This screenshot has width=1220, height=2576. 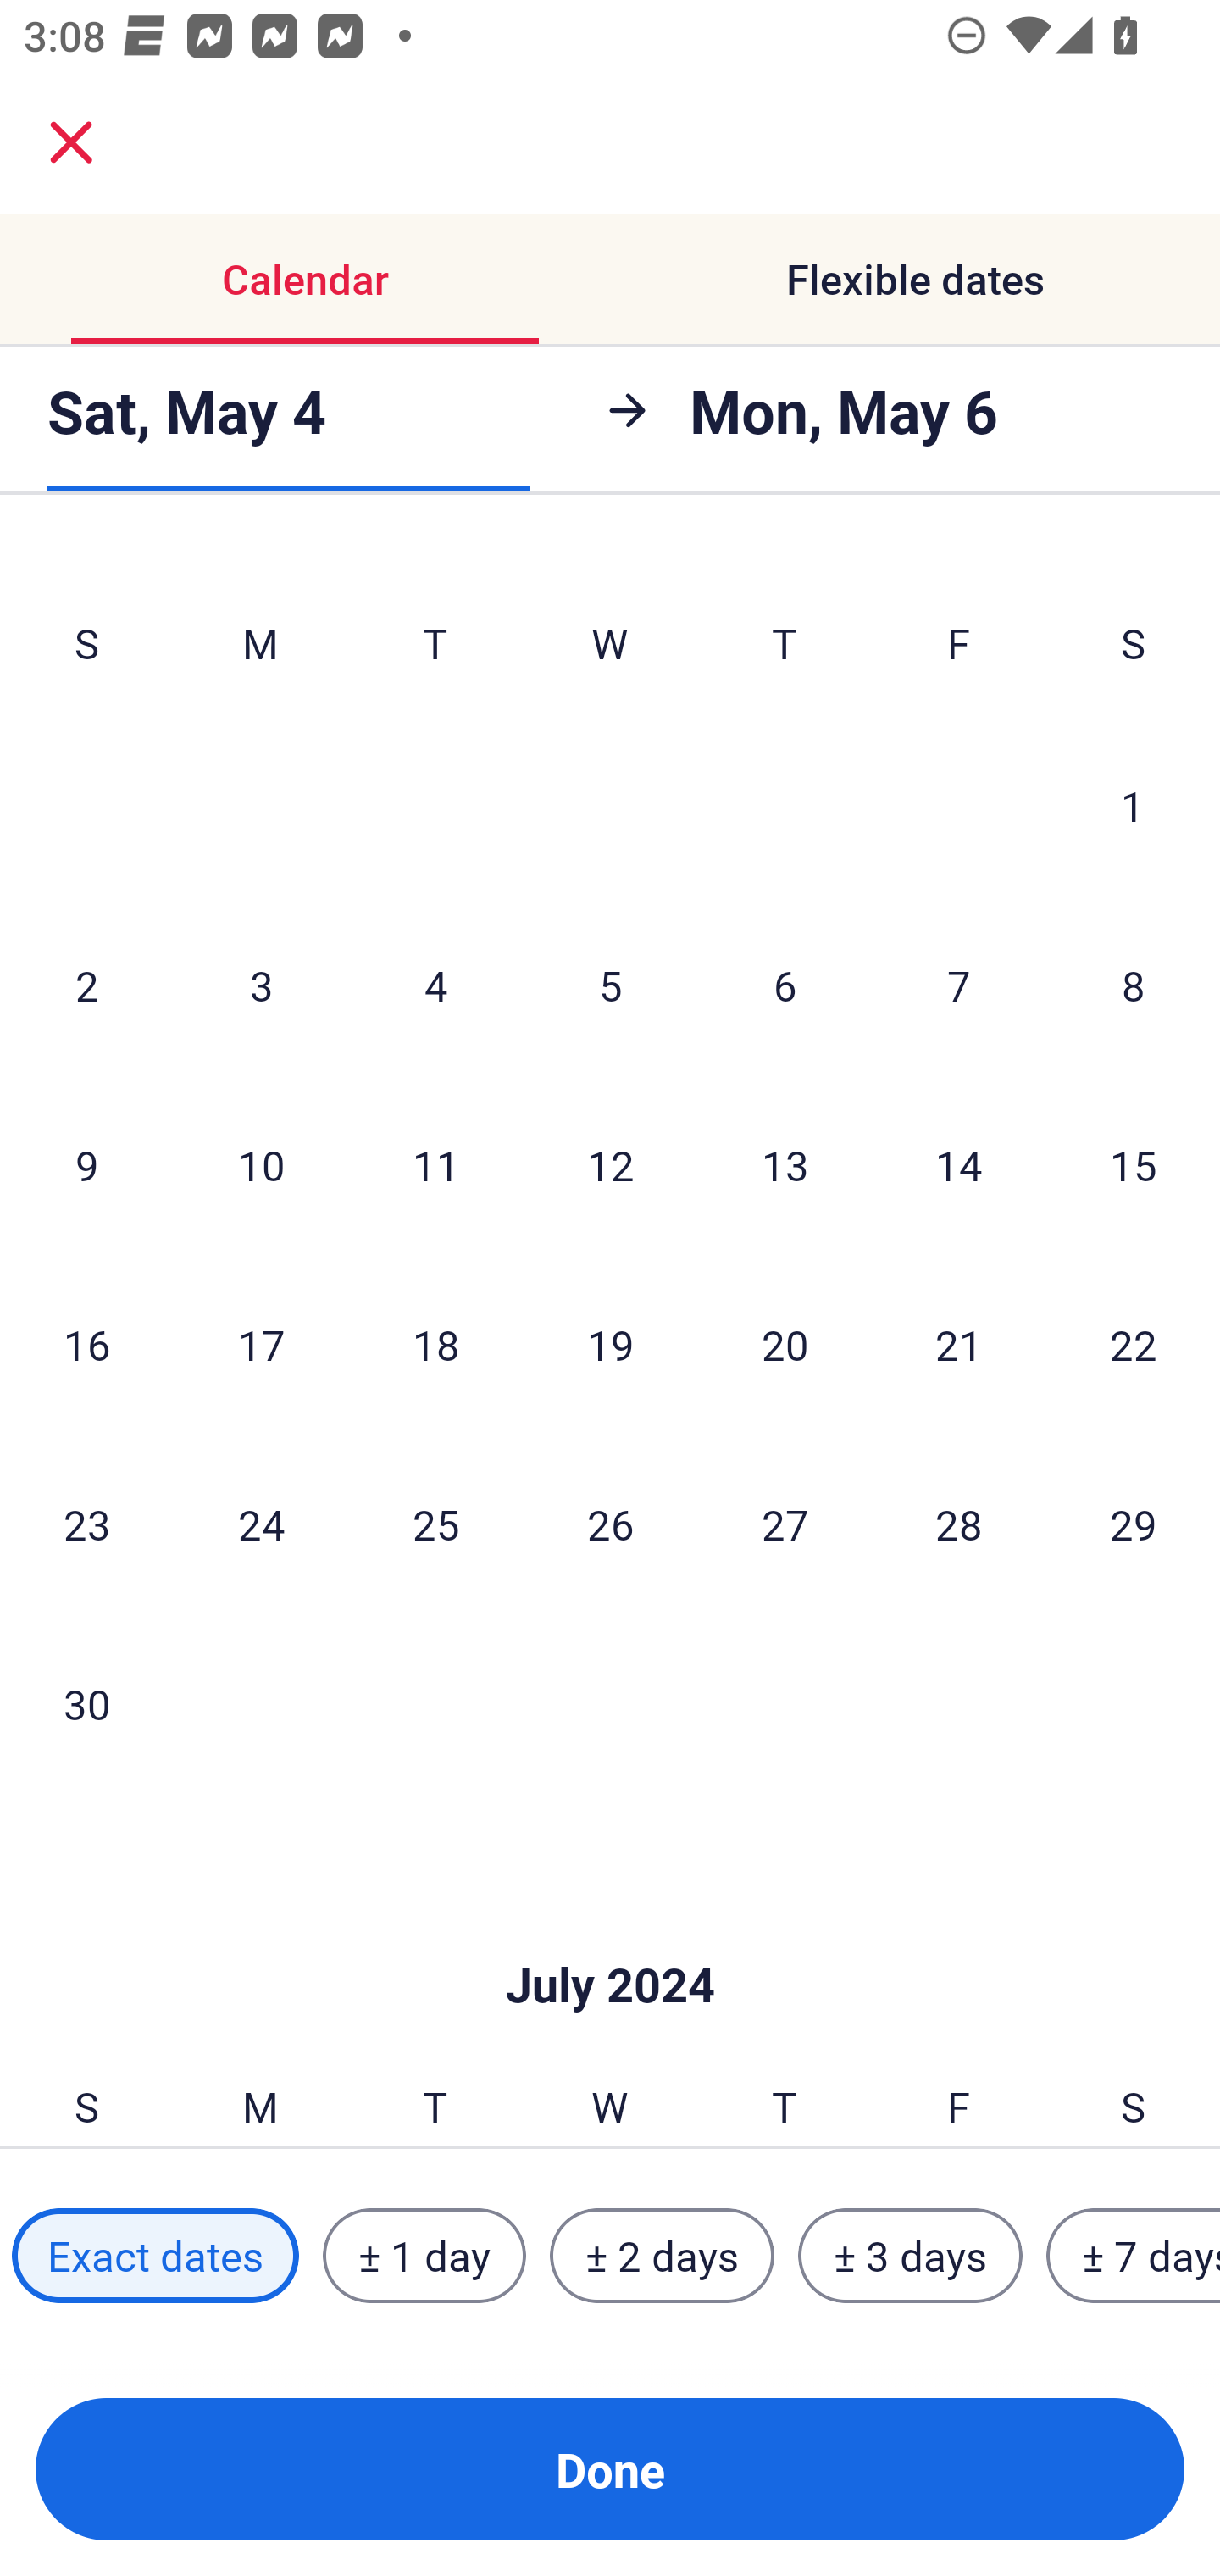 I want to click on ± 7 days, so click(x=1134, y=2255).